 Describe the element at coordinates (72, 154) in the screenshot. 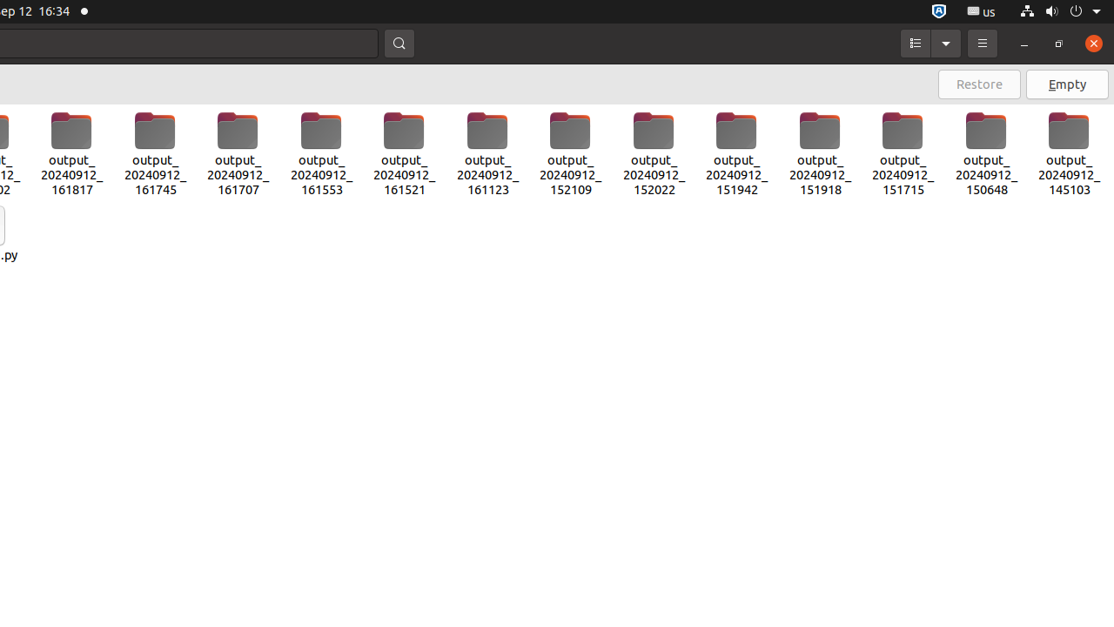

I see `output_20240912_161817` at that location.